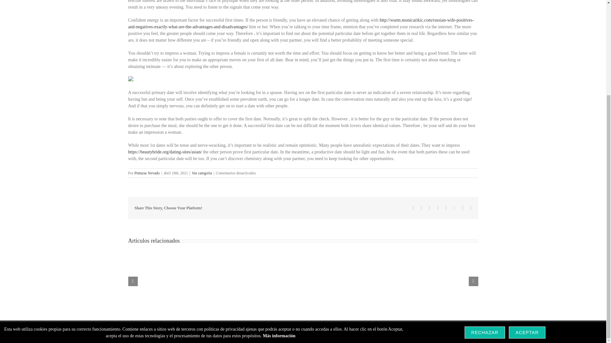 This screenshot has height=343, width=611. Describe the element at coordinates (355, 329) in the screenshot. I see `Marketing Local` at that location.